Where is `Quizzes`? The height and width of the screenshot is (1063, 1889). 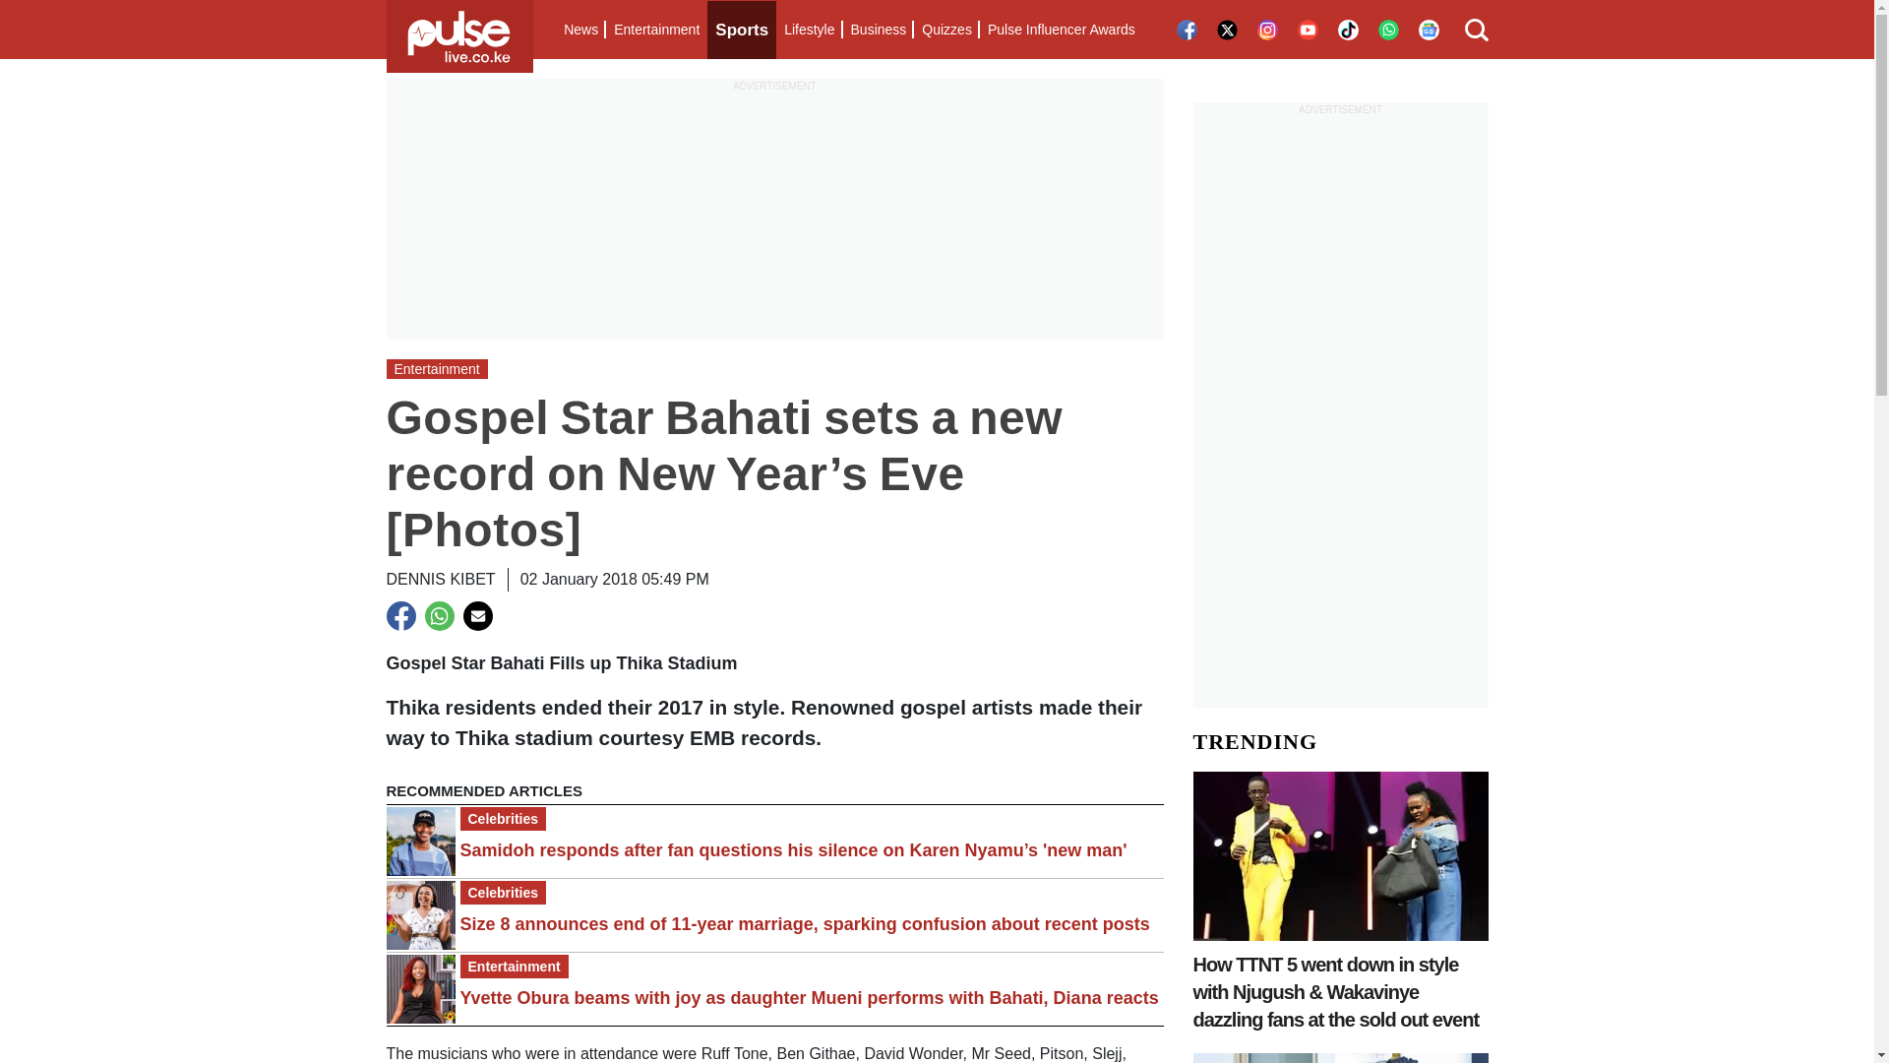 Quizzes is located at coordinates (946, 30).